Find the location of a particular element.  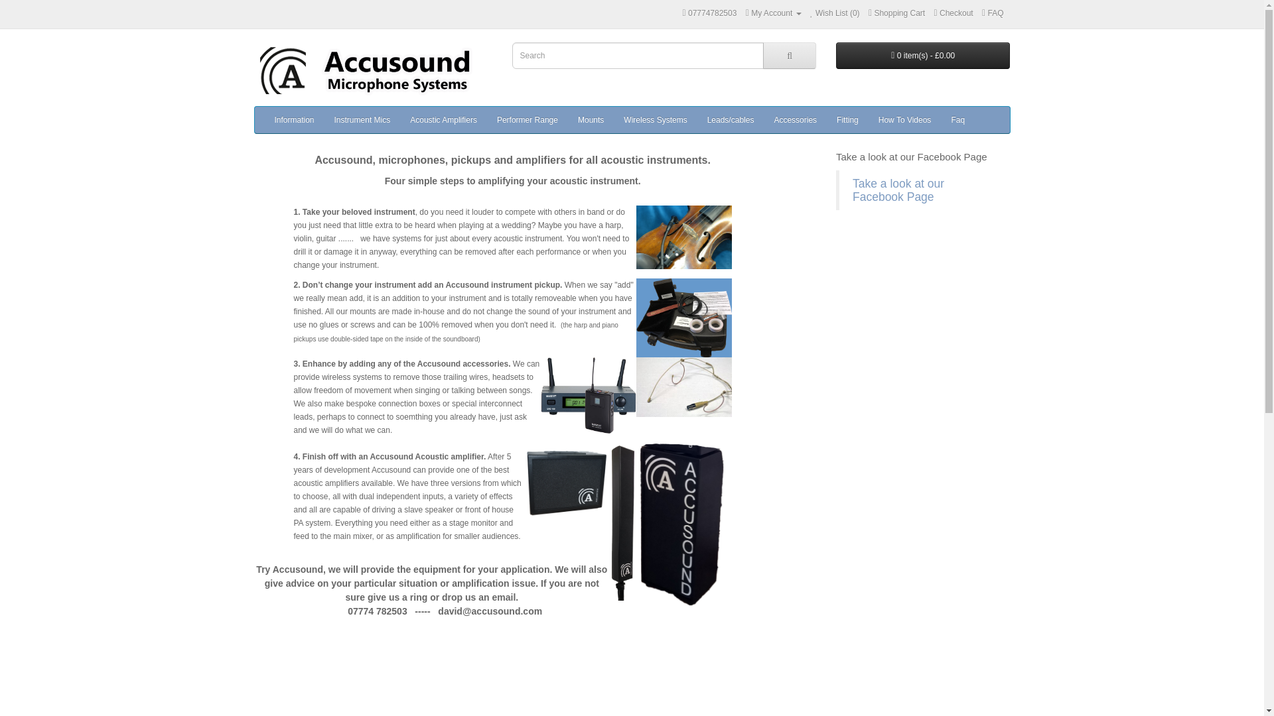

Accusound is located at coordinates (373, 70).